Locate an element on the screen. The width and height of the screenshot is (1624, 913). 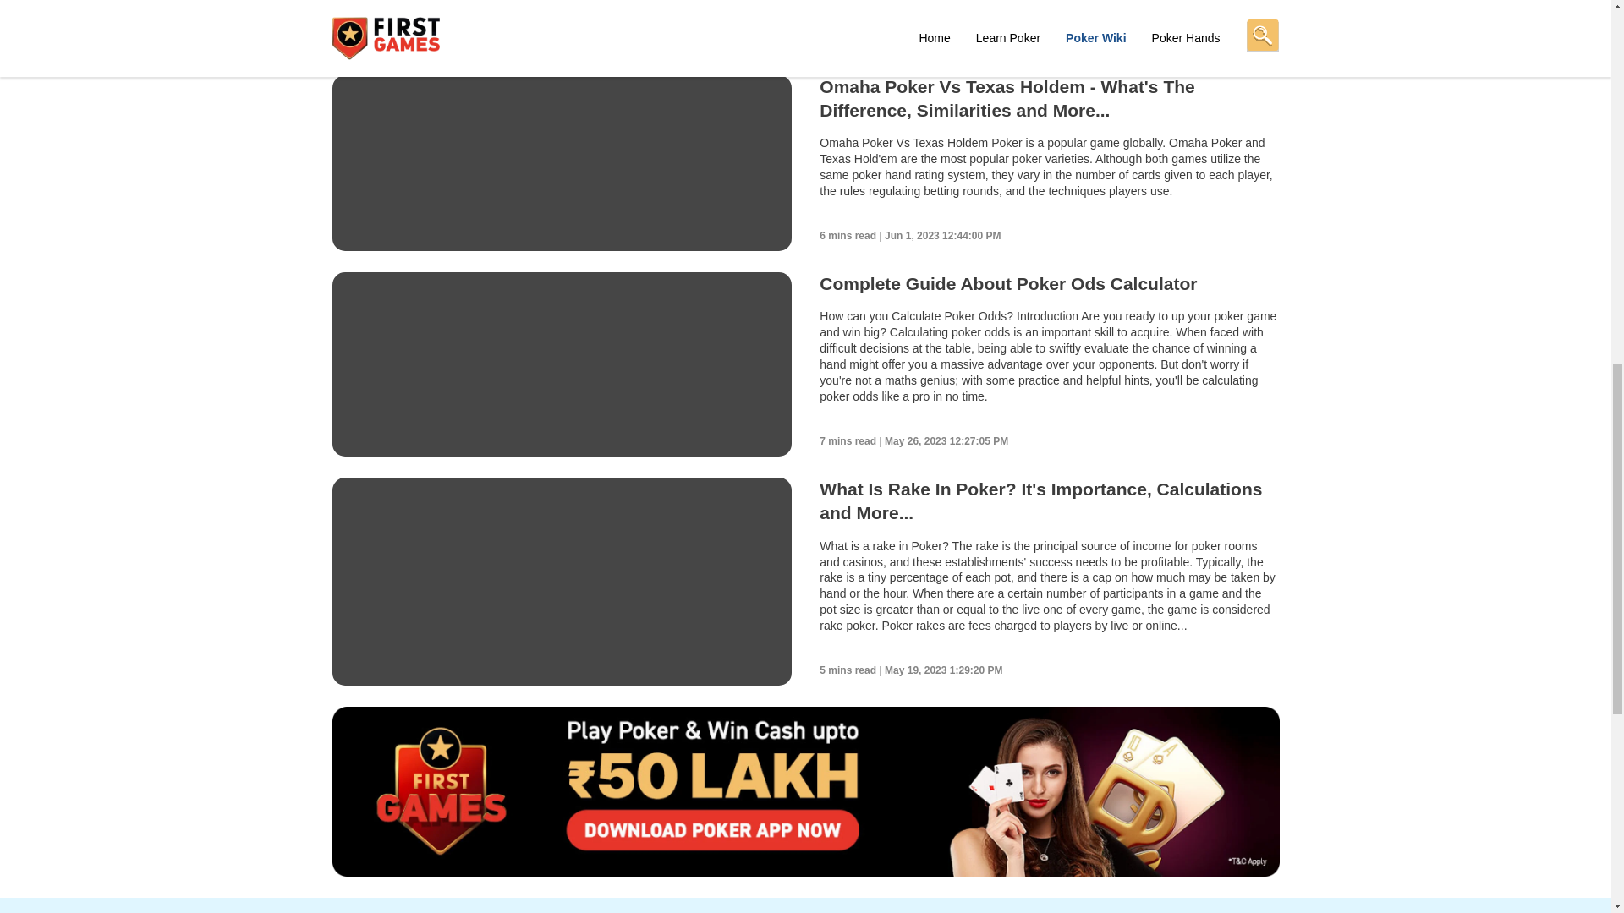
Complete Guide About Poker Ods Calculator is located at coordinates (1008, 283).